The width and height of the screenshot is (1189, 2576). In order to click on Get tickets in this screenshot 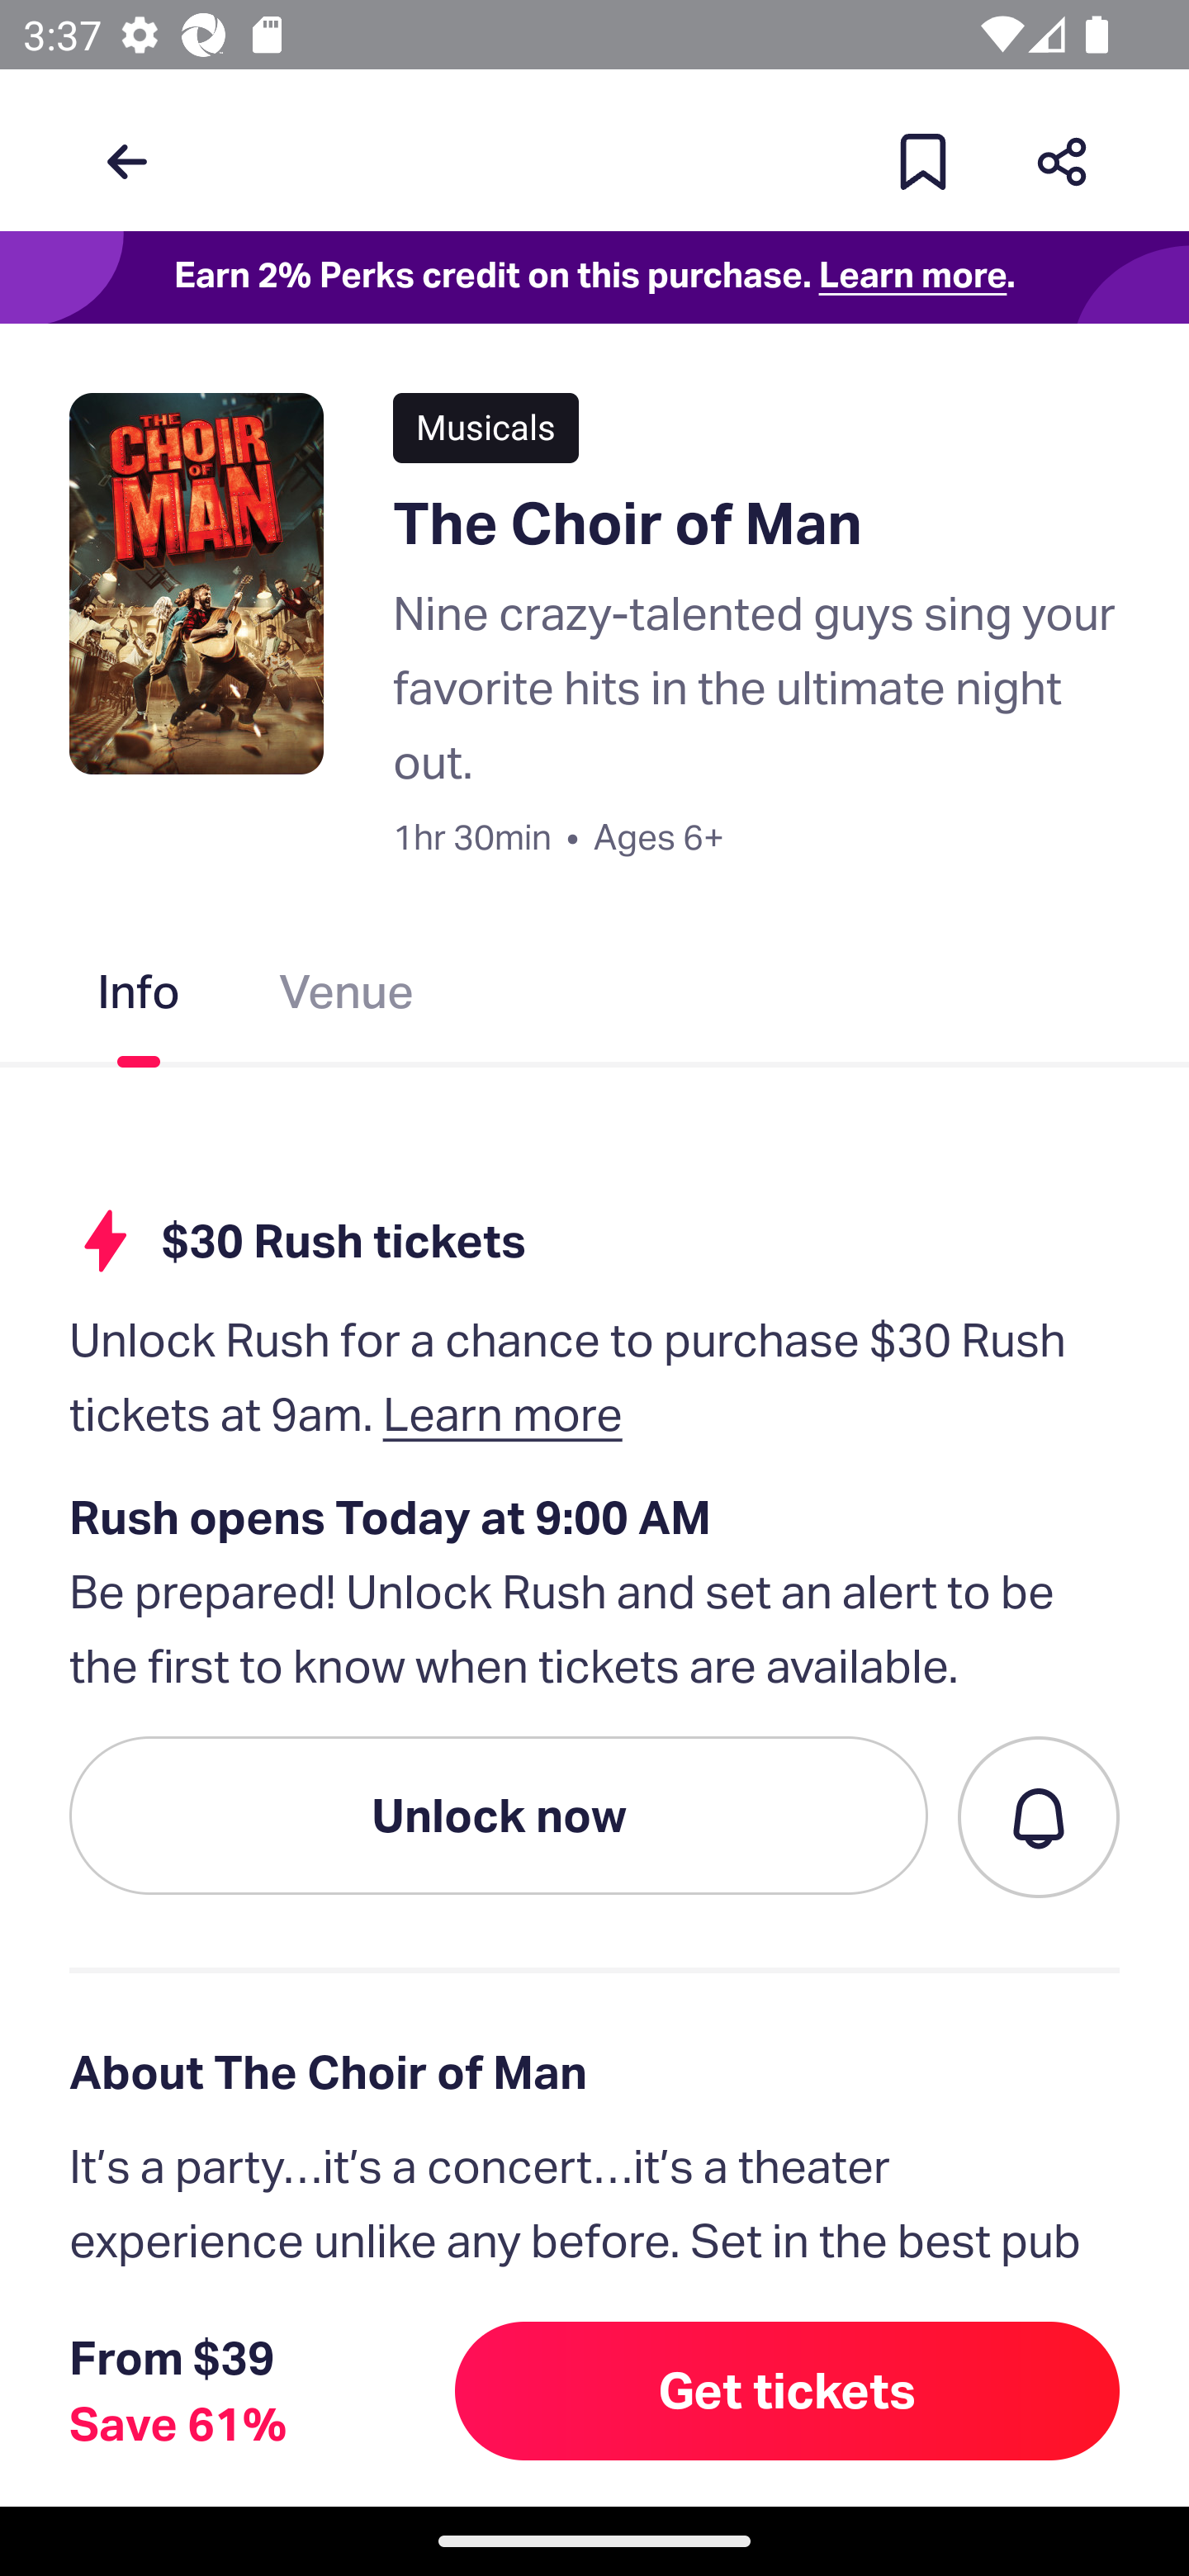, I will do `click(788, 2390)`.